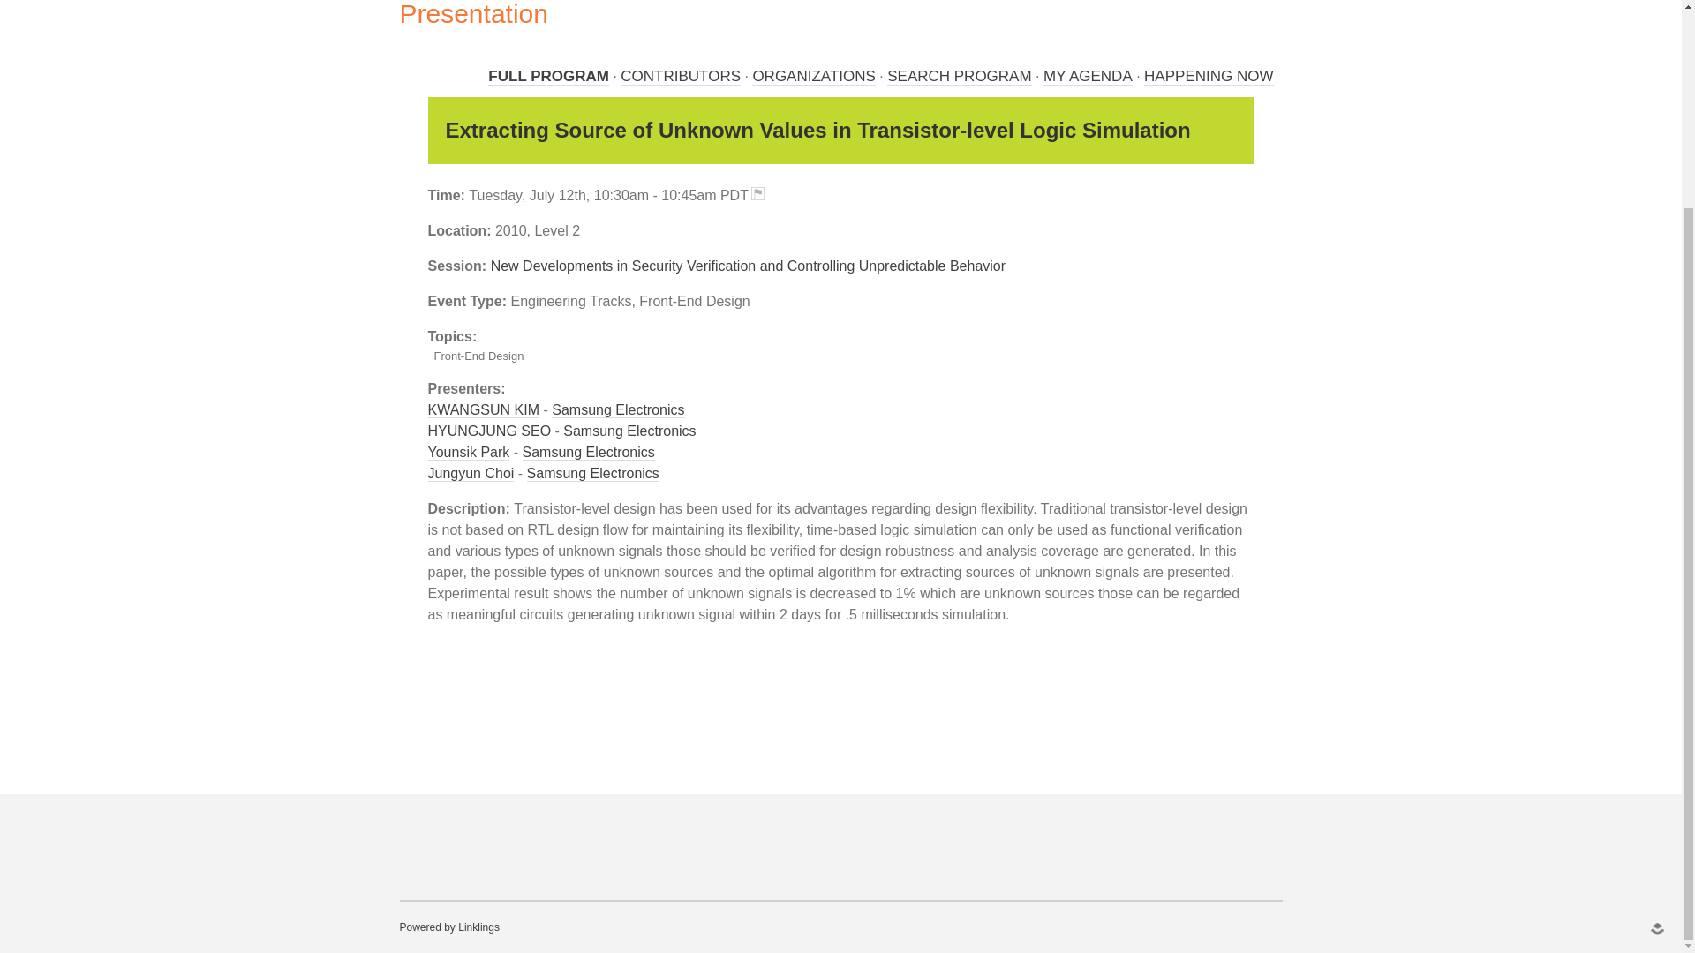 The height and width of the screenshot is (953, 1695). I want to click on Samsung Electronics, so click(588, 452).